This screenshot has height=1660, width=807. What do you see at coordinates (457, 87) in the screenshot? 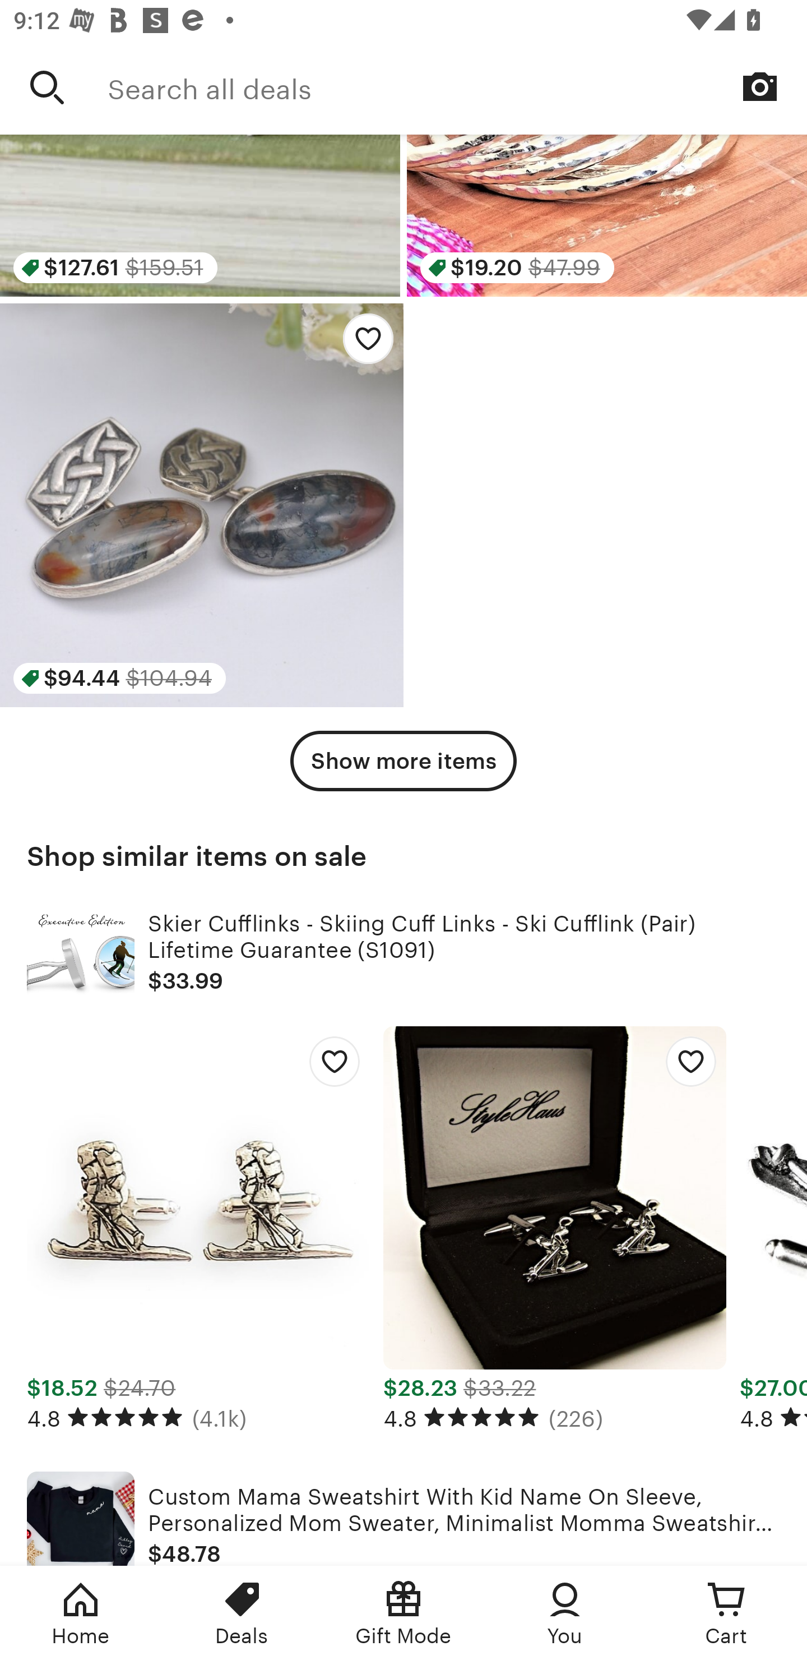
I see `Search all deals` at bounding box center [457, 87].